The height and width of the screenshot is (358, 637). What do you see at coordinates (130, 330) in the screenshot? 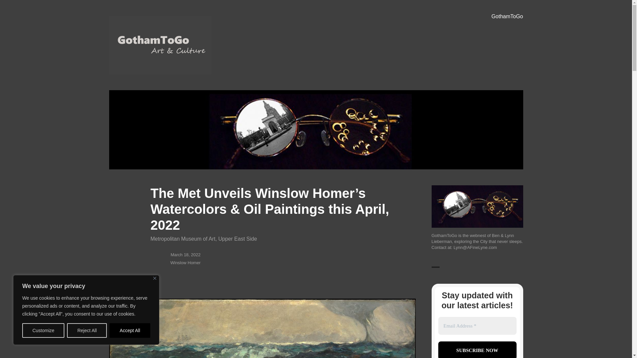
I see `Accept All` at bounding box center [130, 330].